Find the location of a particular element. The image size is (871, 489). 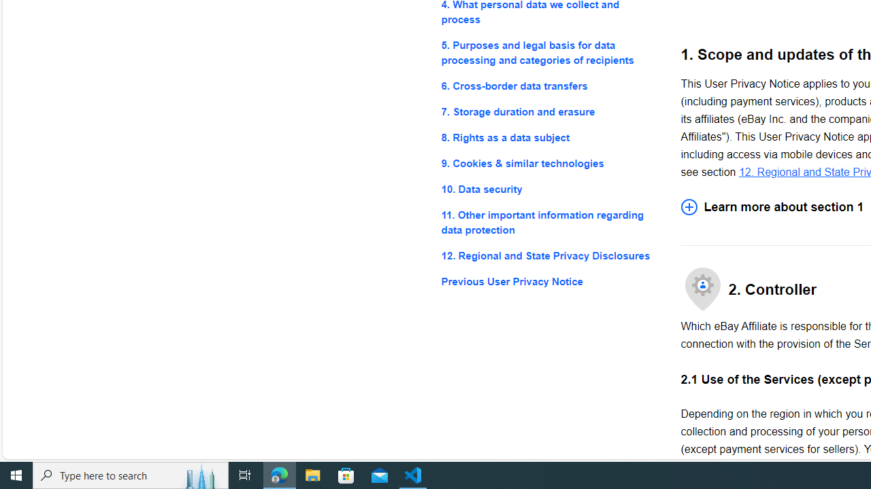

11. Other important information regarding data protection is located at coordinates (550, 223).